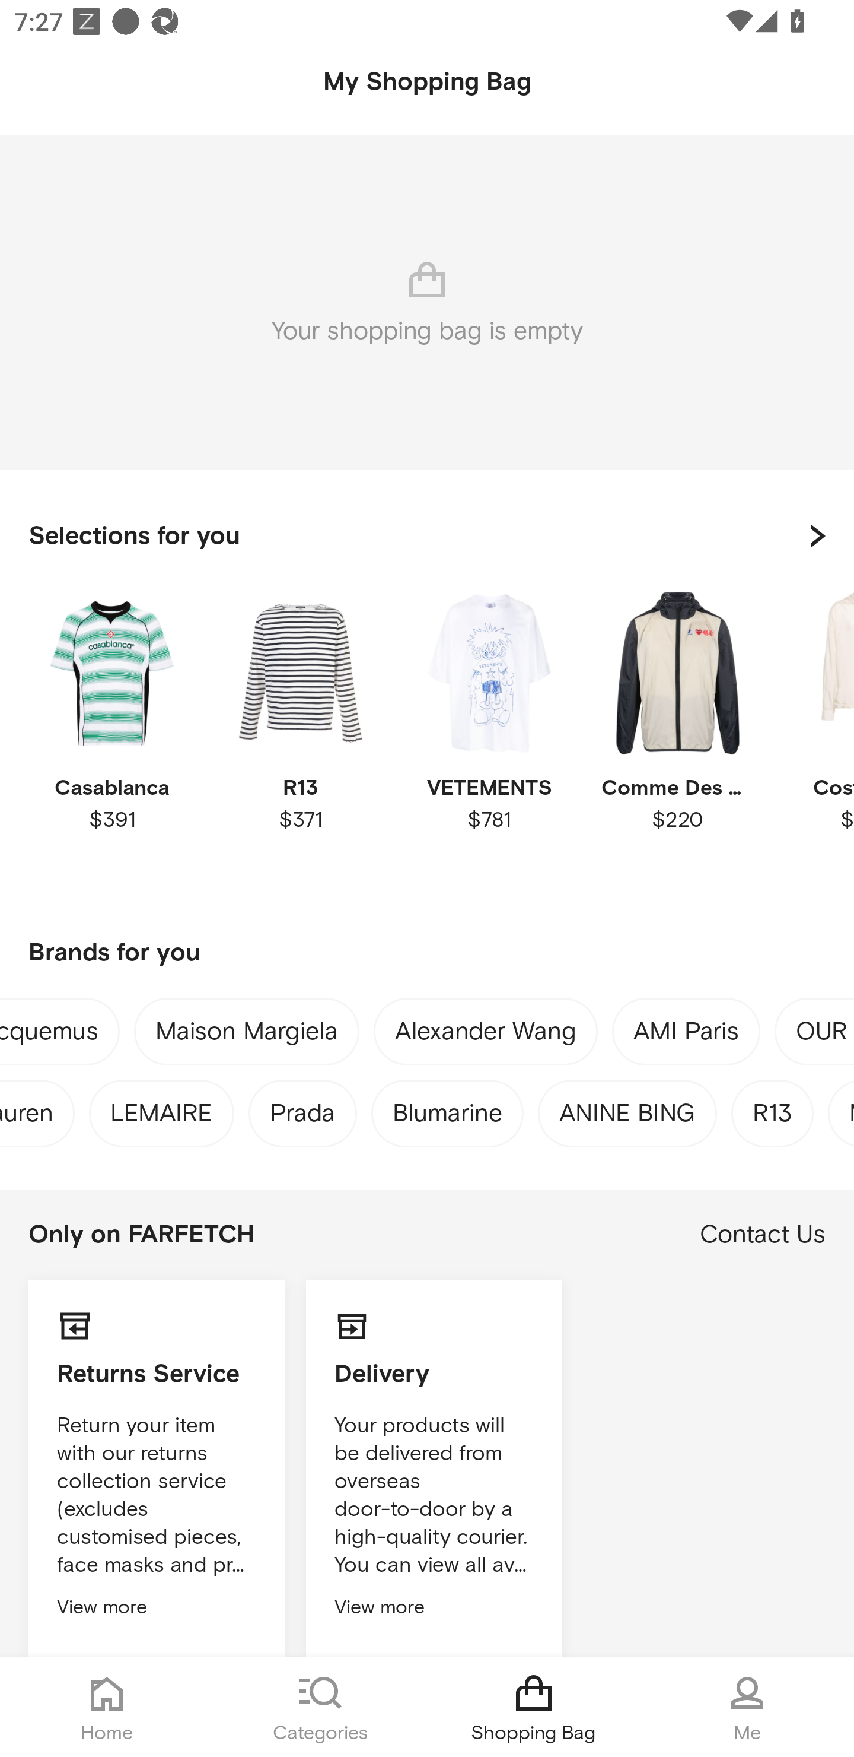 Image resolution: width=854 pixels, height=1757 pixels. What do you see at coordinates (112, 740) in the screenshot?
I see `Casablanca $391` at bounding box center [112, 740].